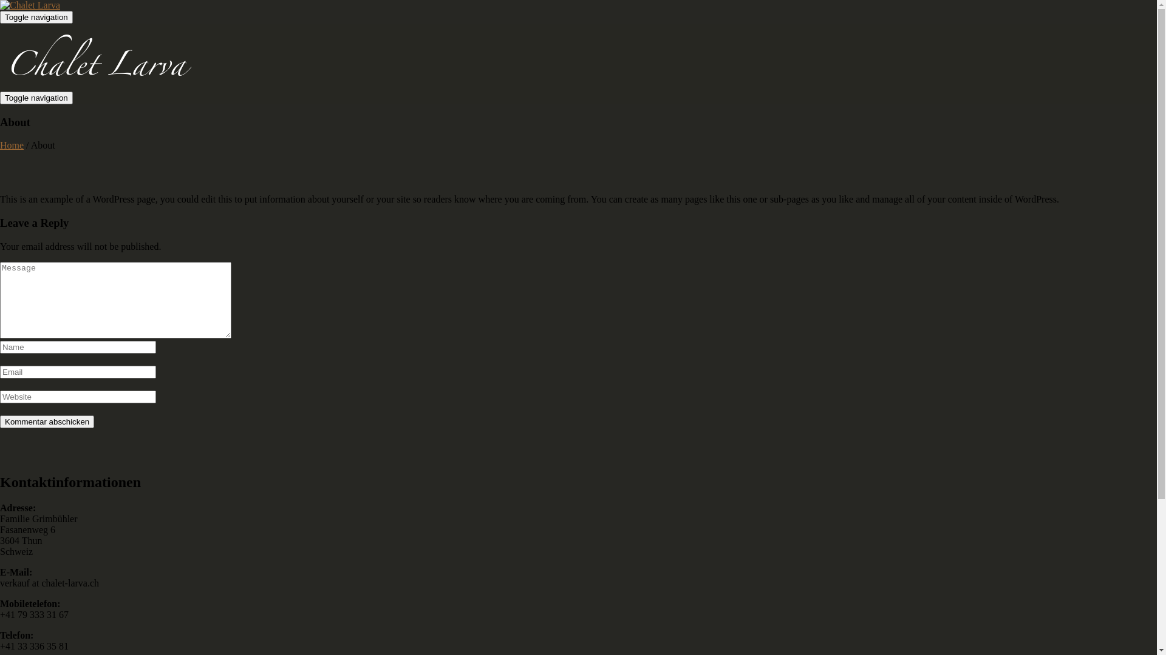 Image resolution: width=1166 pixels, height=655 pixels. What do you see at coordinates (36, 17) in the screenshot?
I see `Toggle navigation` at bounding box center [36, 17].